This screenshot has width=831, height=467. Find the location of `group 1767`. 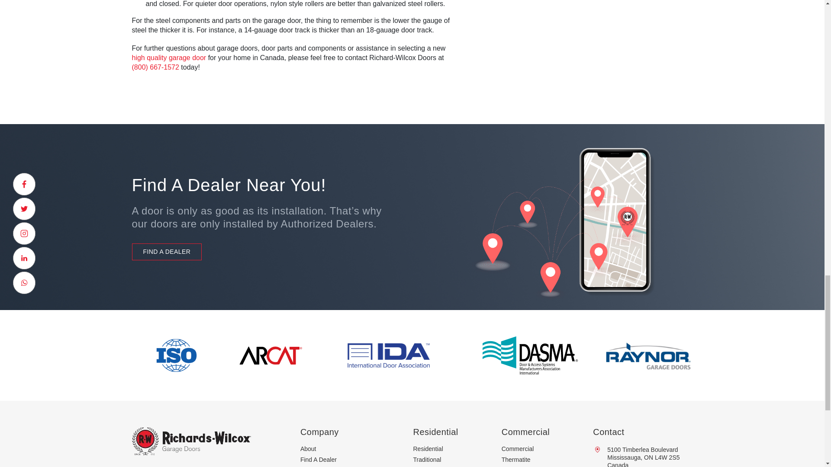

group 1767 is located at coordinates (177, 355).